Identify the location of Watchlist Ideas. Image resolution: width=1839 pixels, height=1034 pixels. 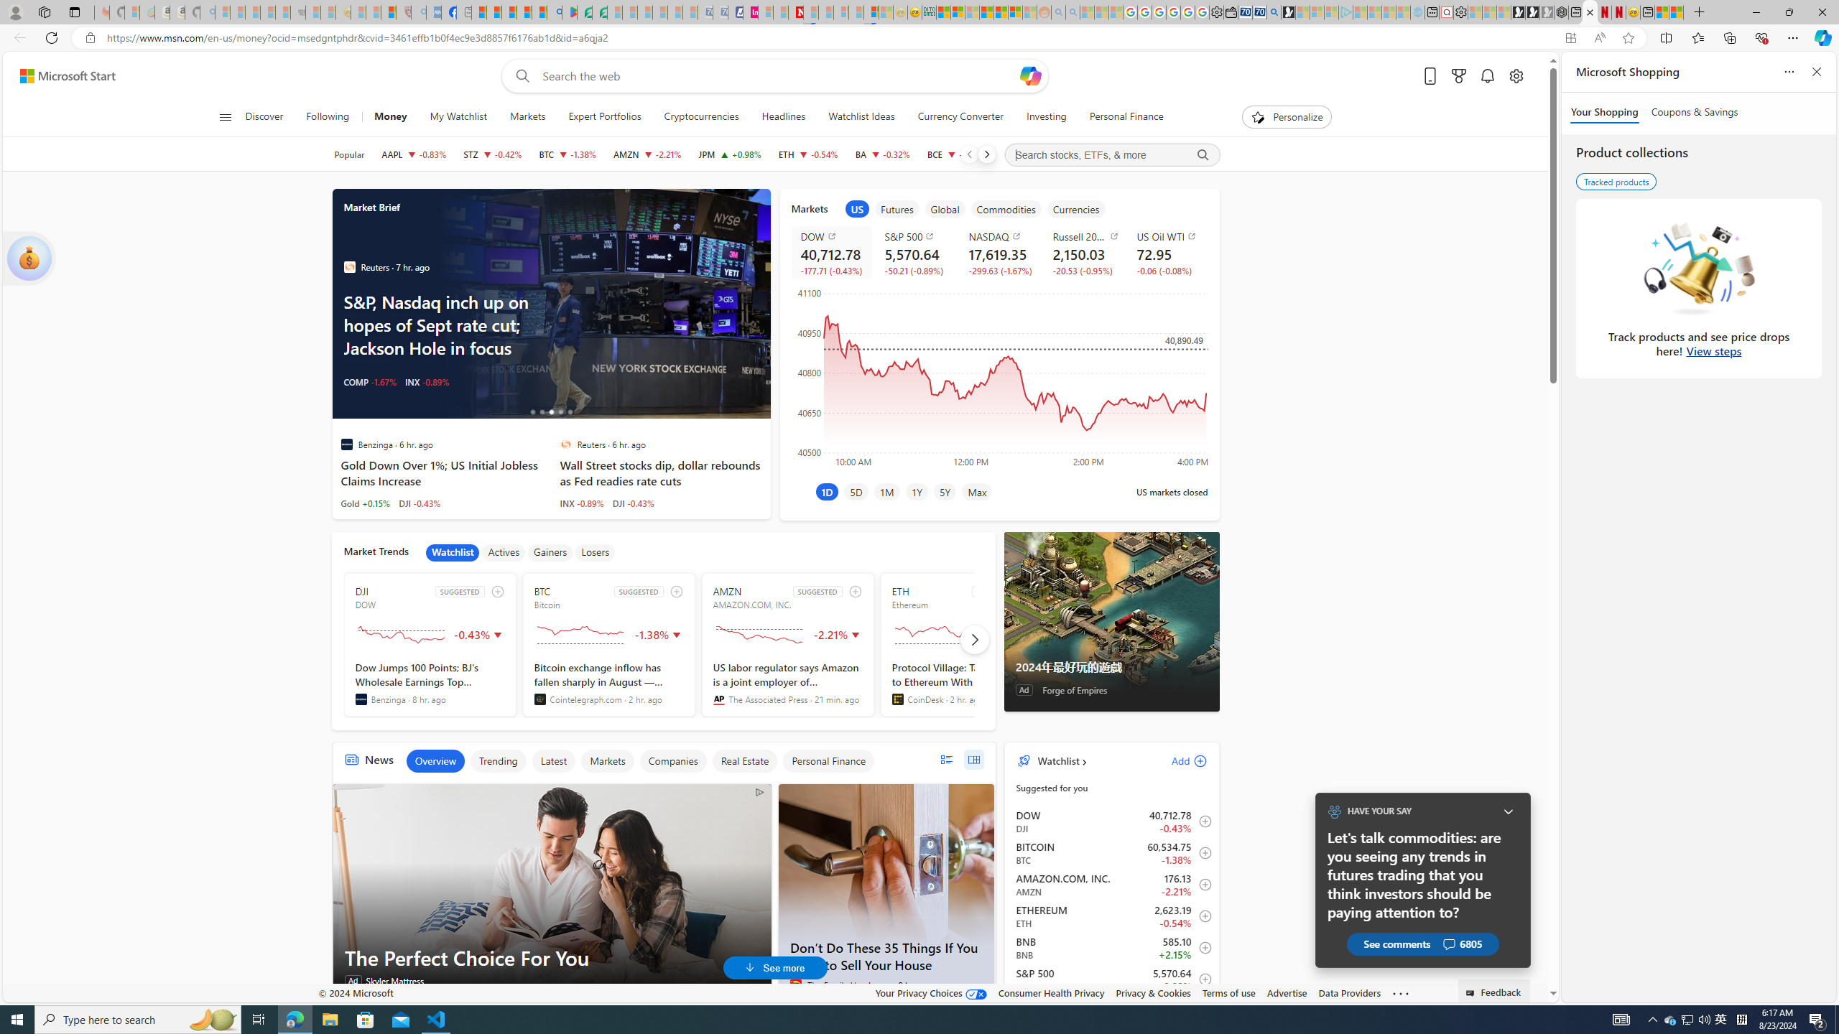
(861, 117).